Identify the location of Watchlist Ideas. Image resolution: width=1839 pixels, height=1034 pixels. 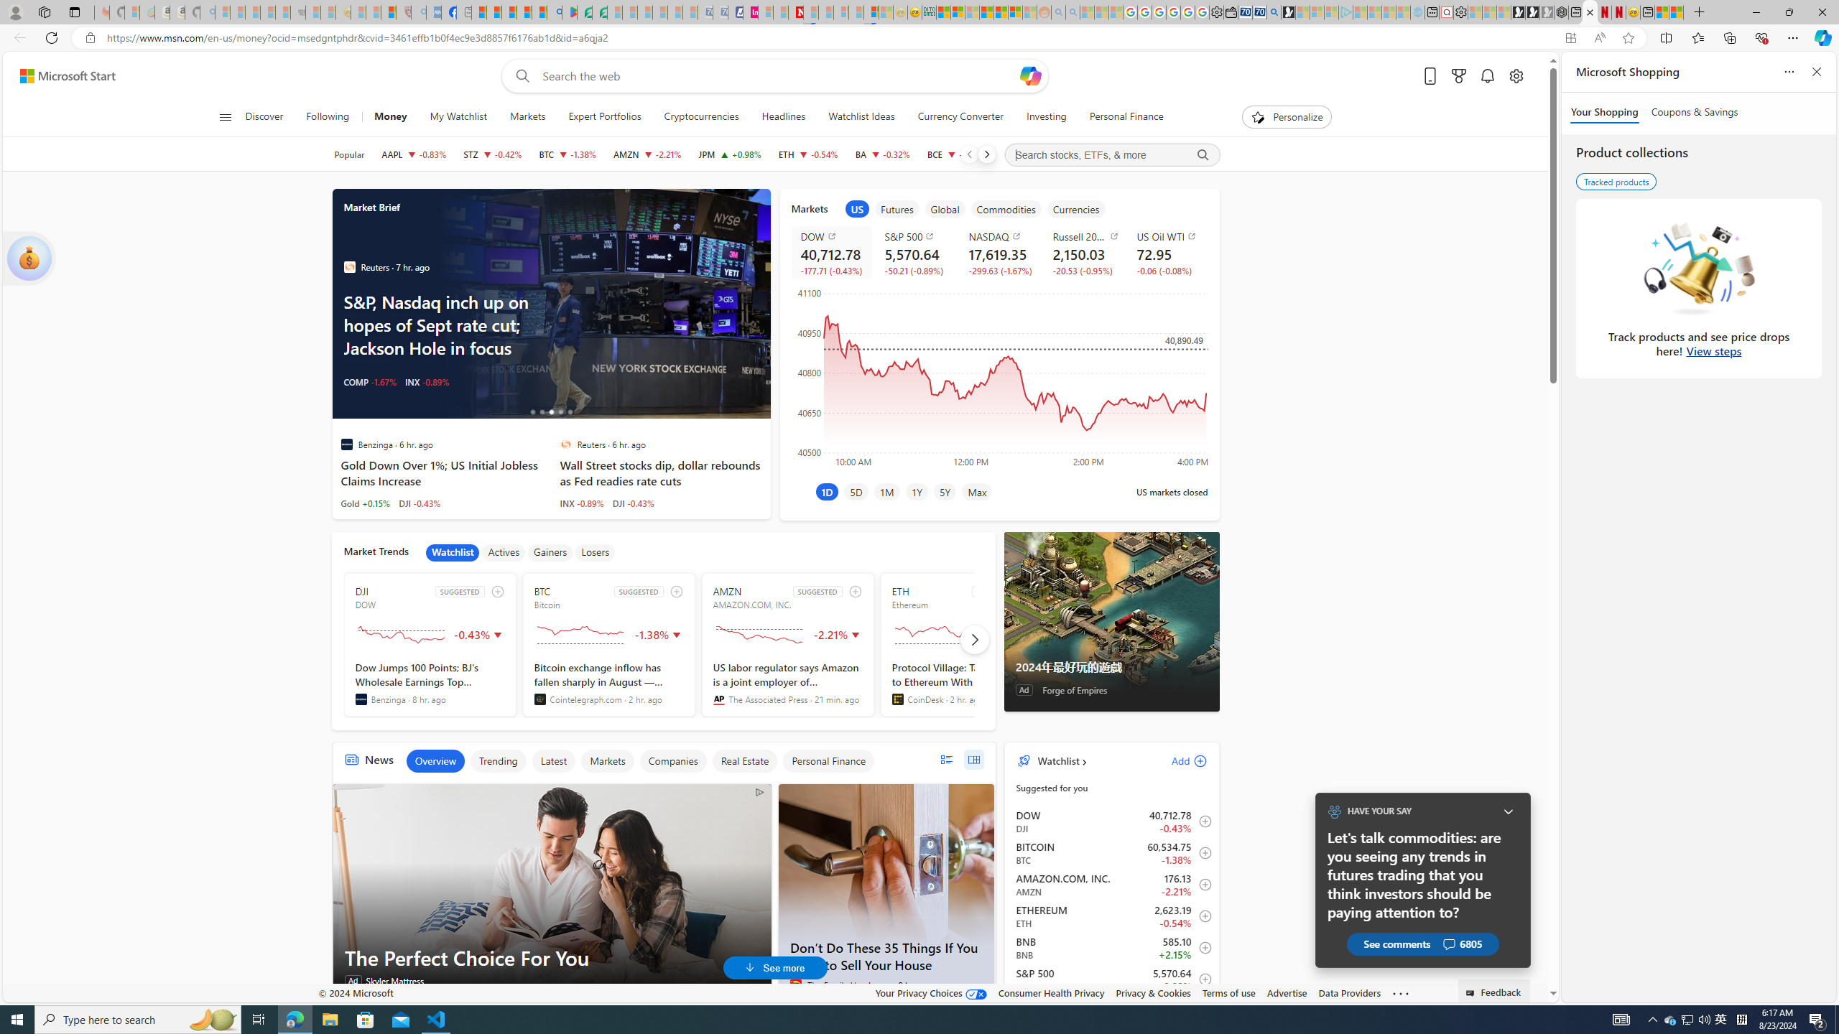
(861, 117).